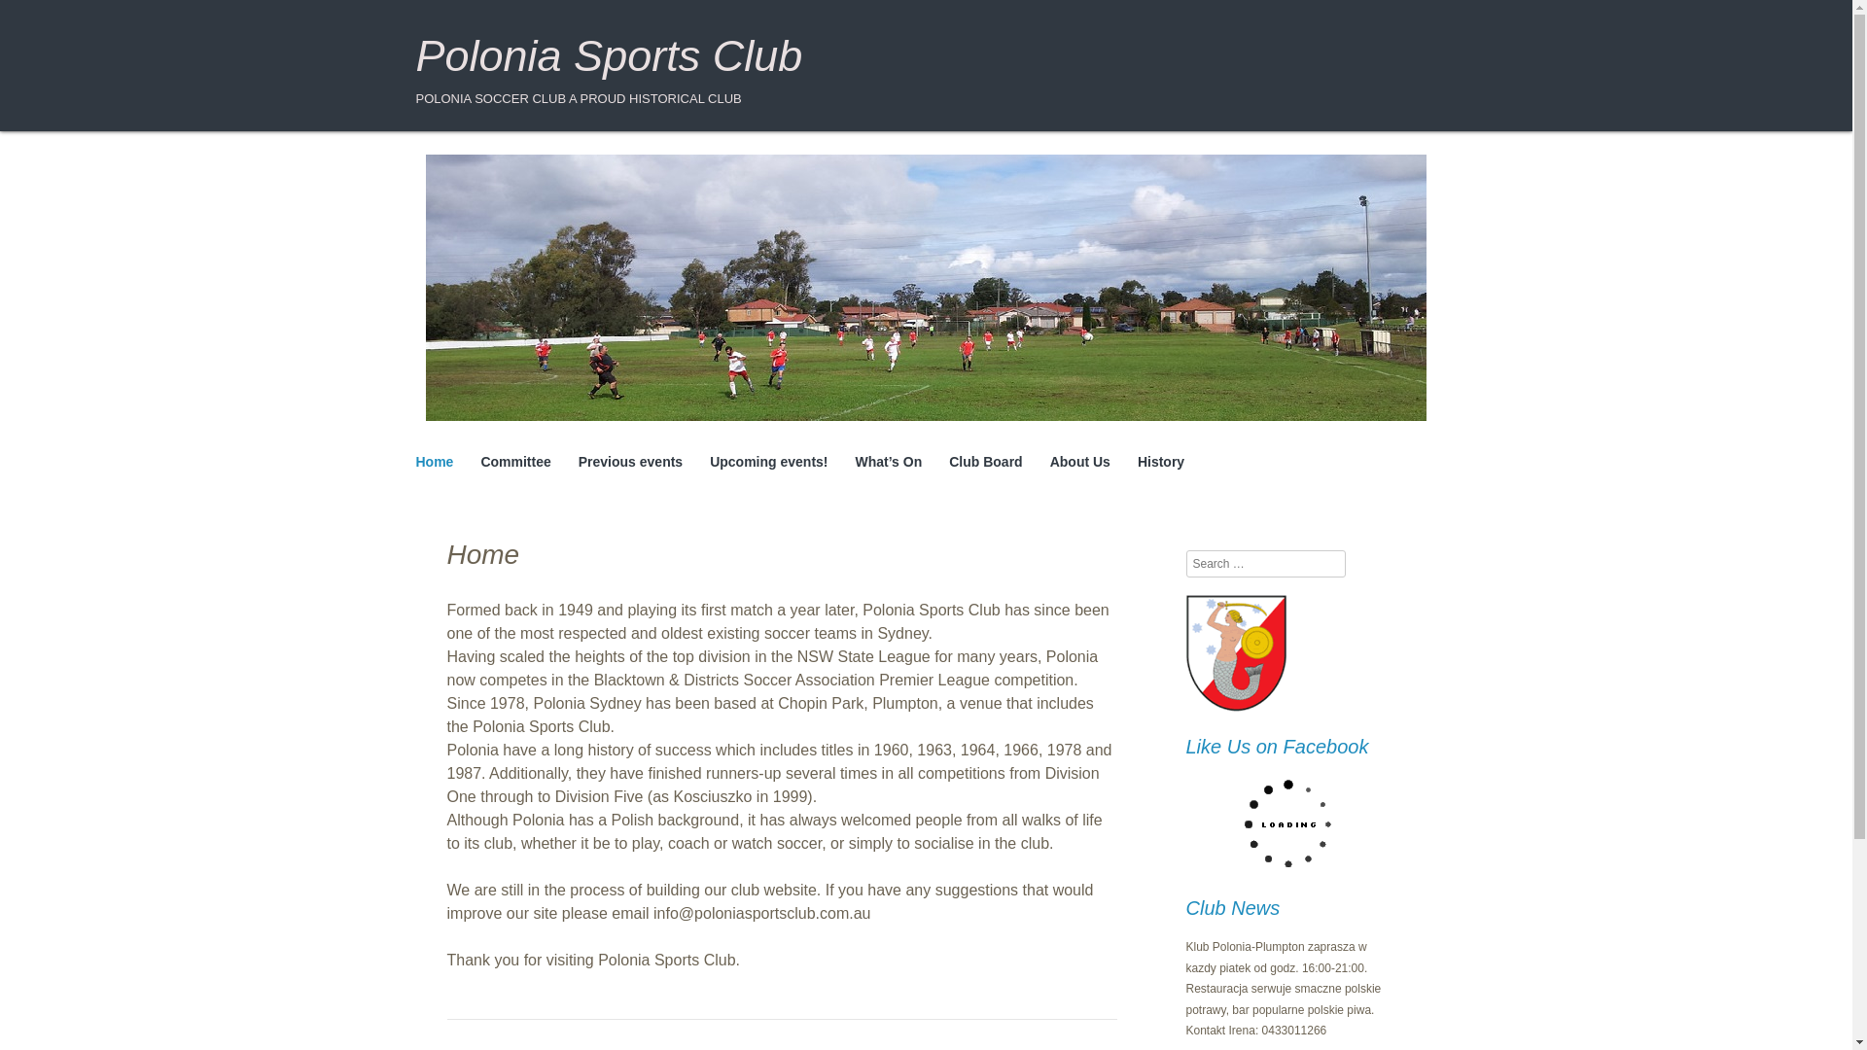 This screenshot has width=1867, height=1050. I want to click on Committee, so click(515, 463).